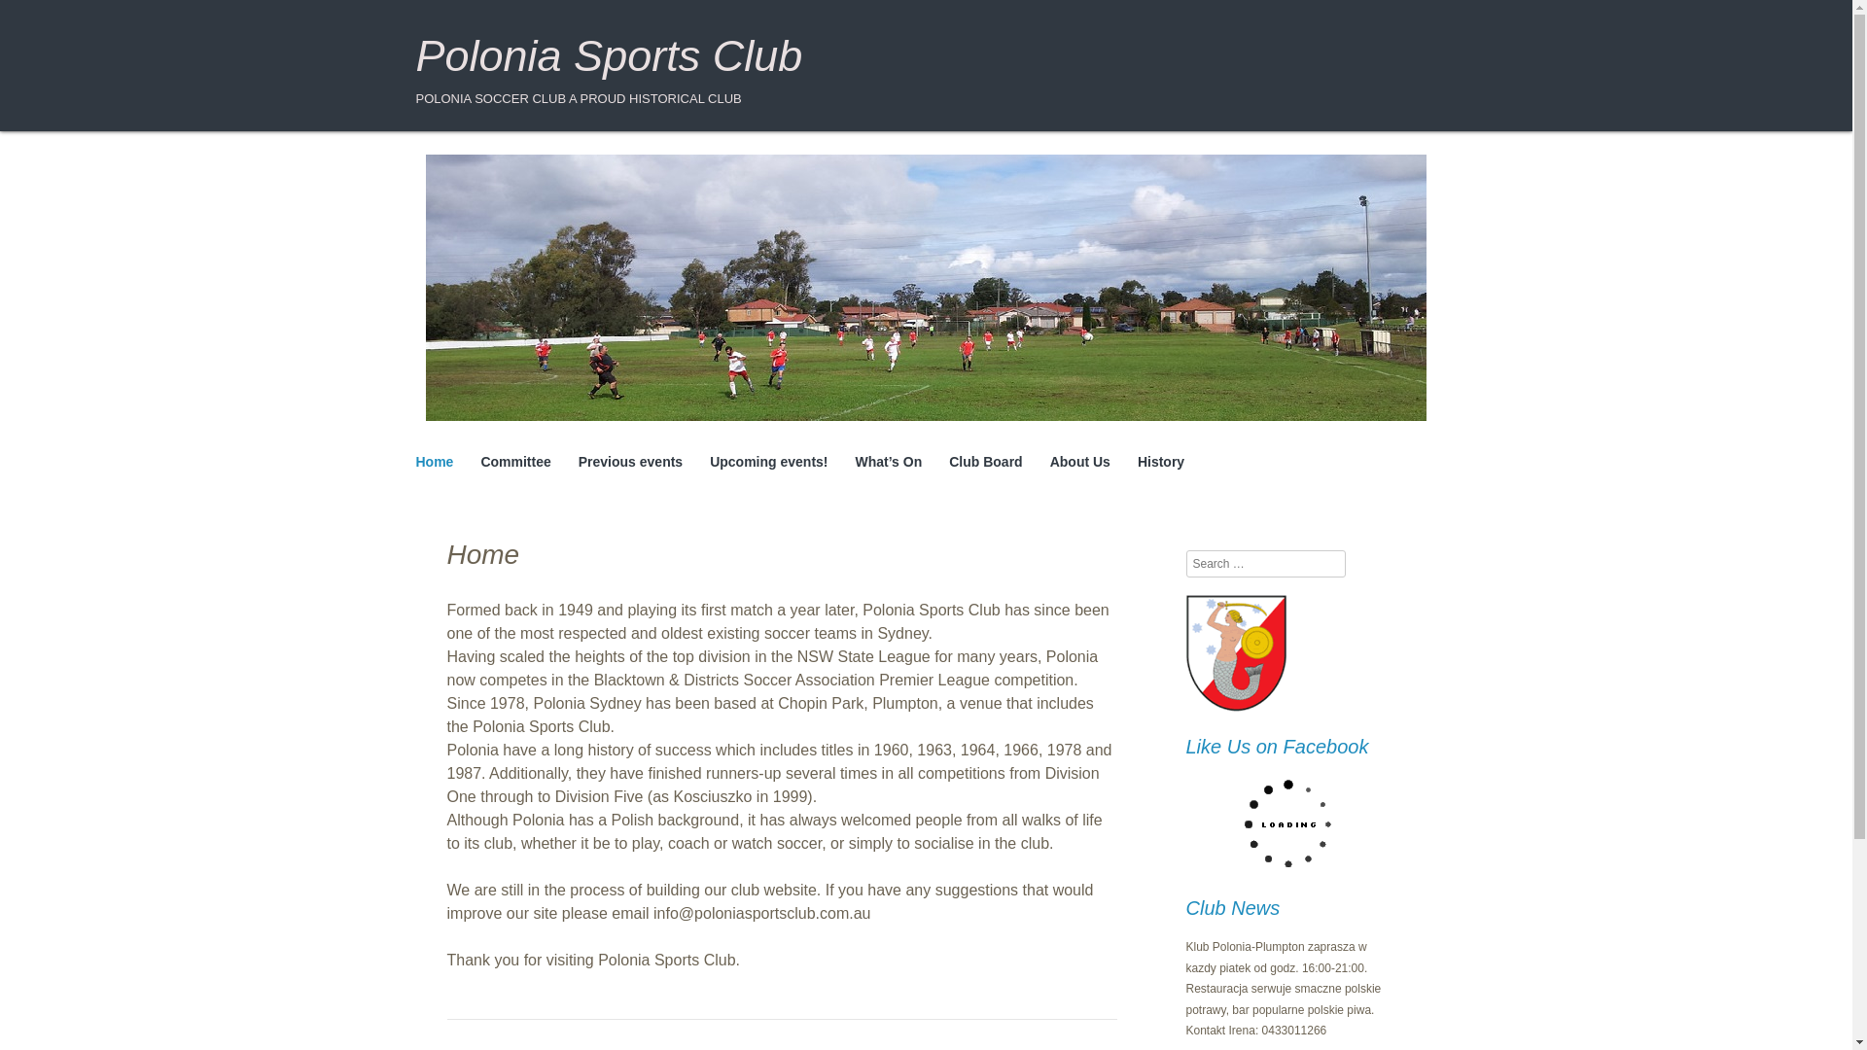 This screenshot has width=1867, height=1050. I want to click on Committee, so click(515, 463).